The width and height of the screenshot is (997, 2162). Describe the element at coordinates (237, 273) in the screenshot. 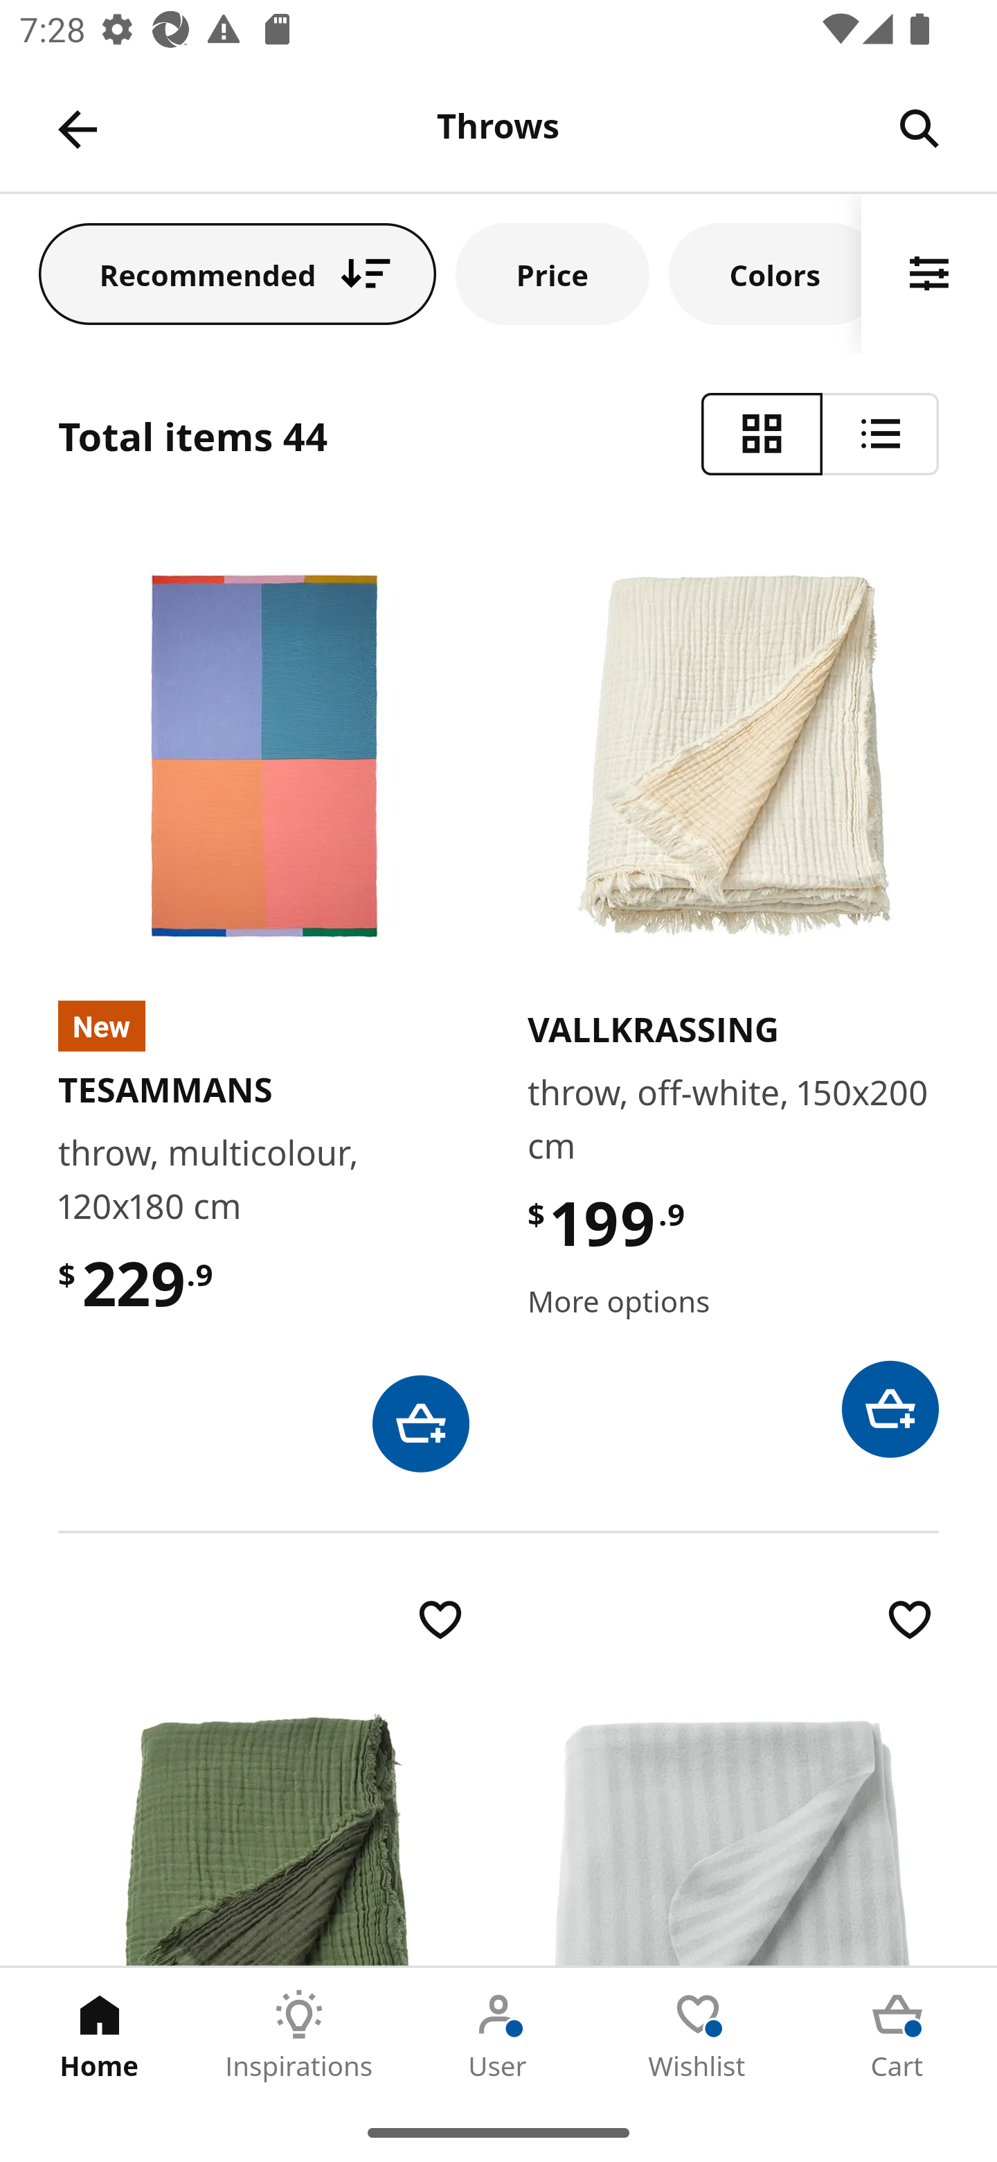

I see `Recommended` at that location.